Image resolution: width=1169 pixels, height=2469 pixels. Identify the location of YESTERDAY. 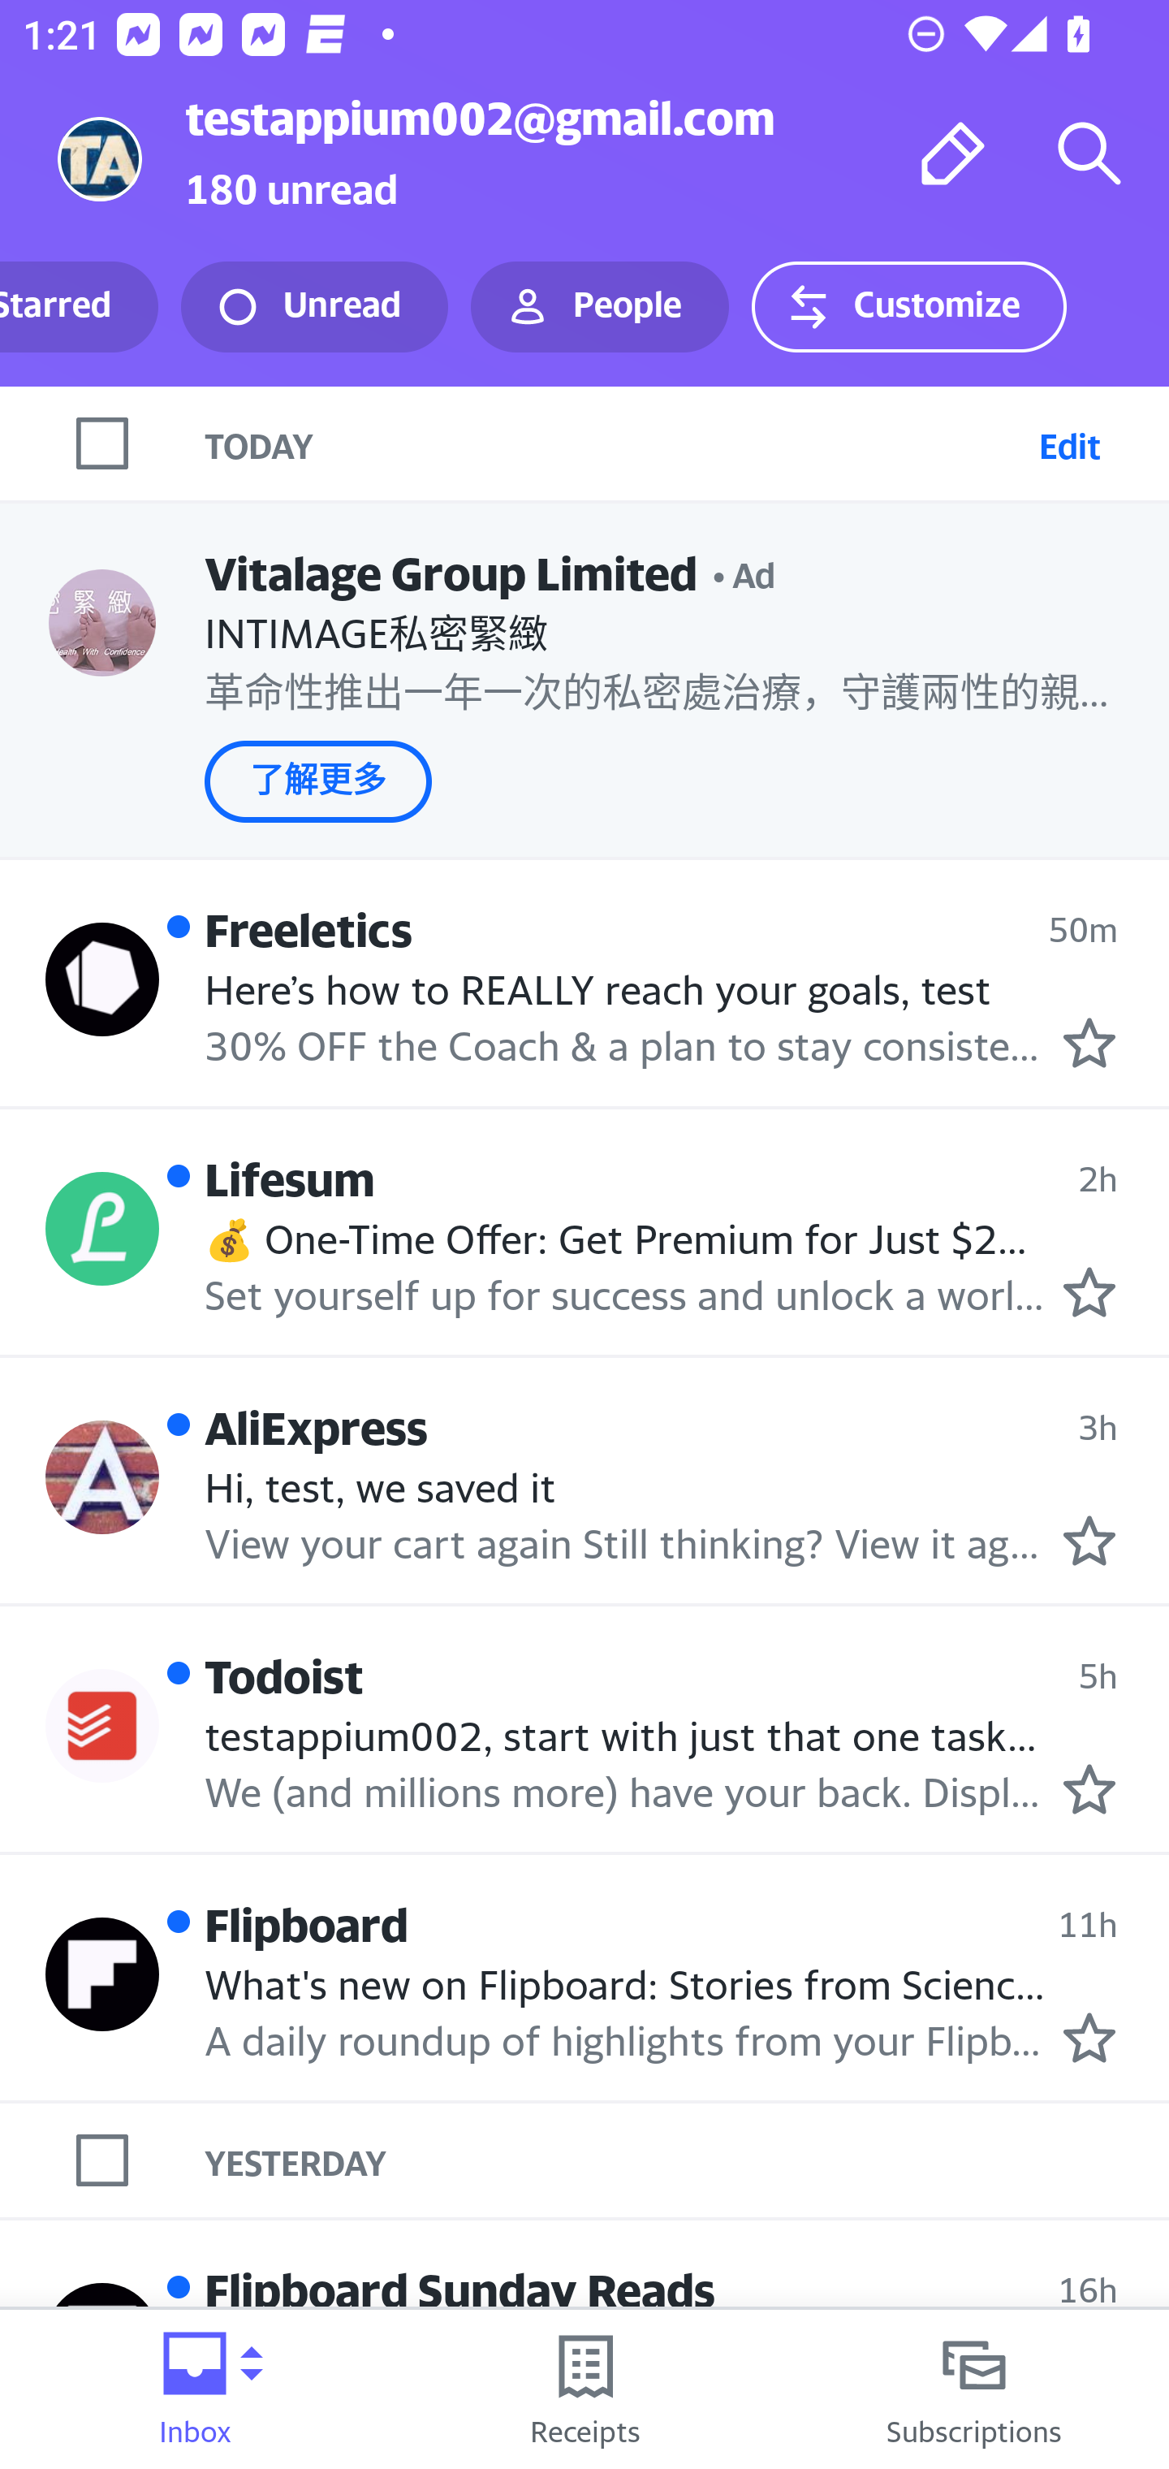
(687, 2160).